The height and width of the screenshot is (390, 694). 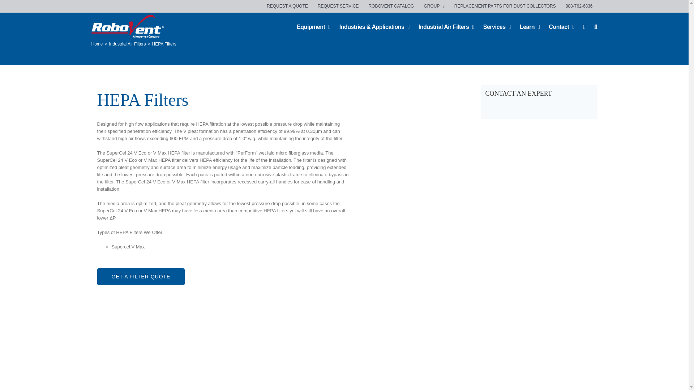 What do you see at coordinates (579, 6) in the screenshot?
I see `888-762-6836` at bounding box center [579, 6].